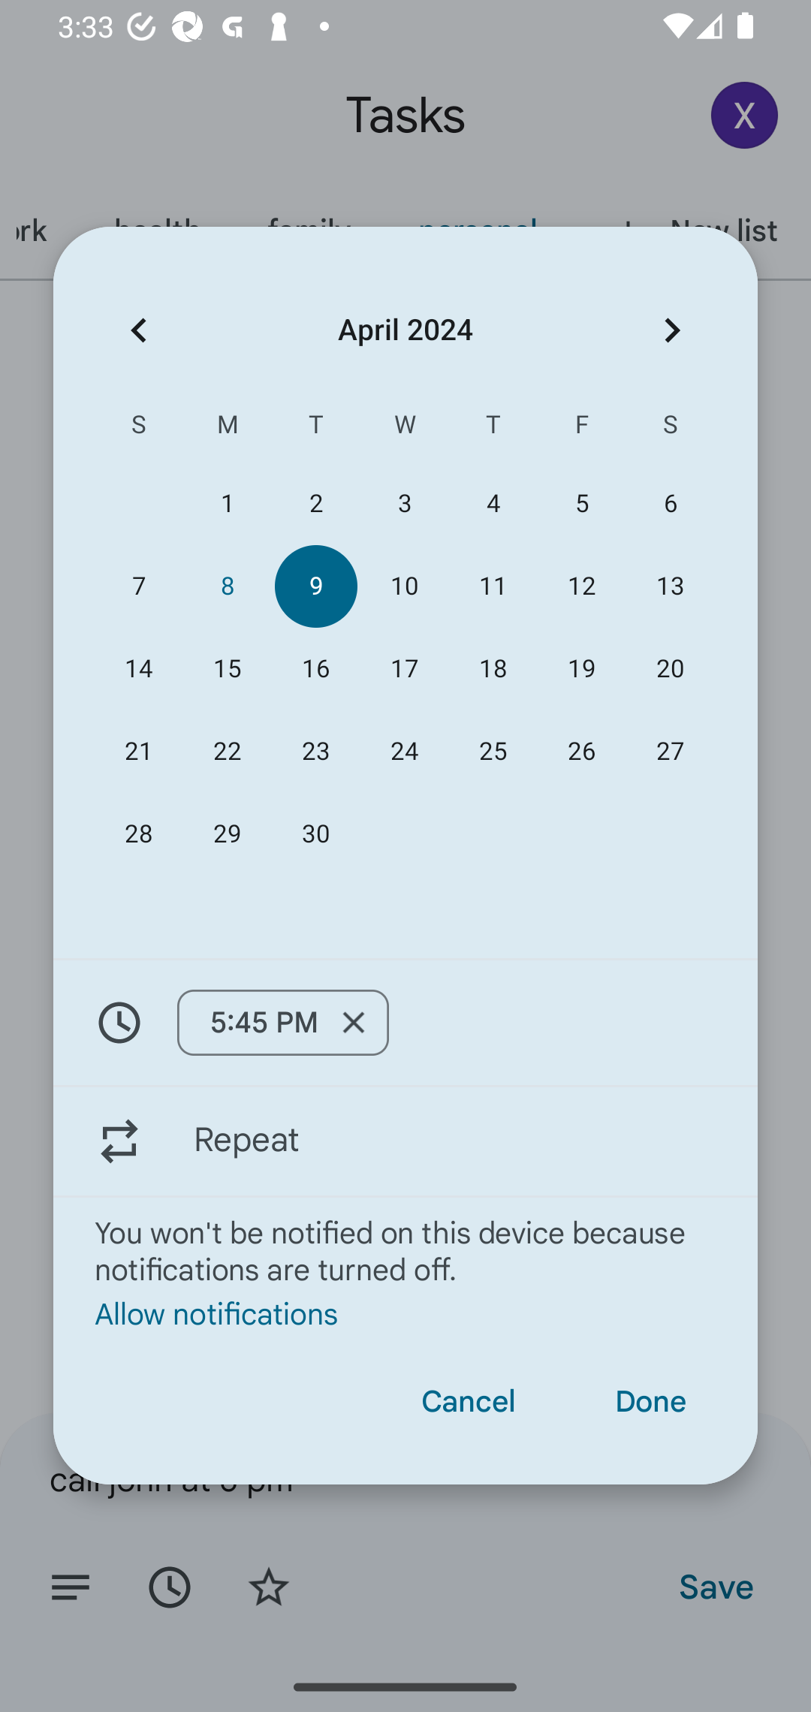 Image resolution: width=811 pixels, height=1712 pixels. I want to click on 12 12 April 2024, so click(581, 586).